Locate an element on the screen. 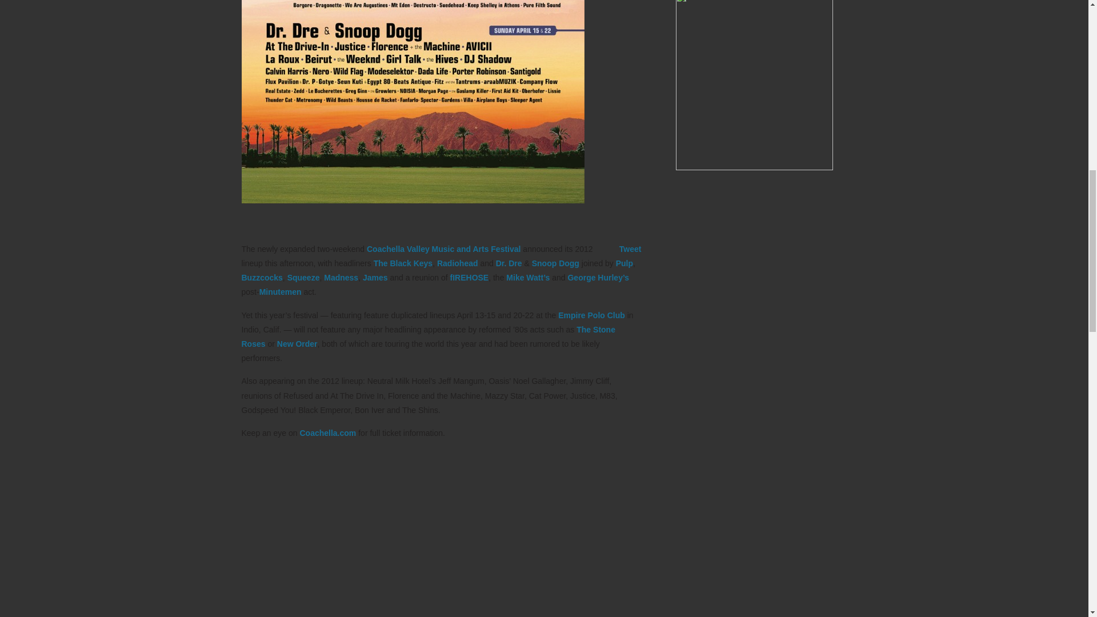 This screenshot has height=617, width=1097. Minutemen is located at coordinates (280, 292).